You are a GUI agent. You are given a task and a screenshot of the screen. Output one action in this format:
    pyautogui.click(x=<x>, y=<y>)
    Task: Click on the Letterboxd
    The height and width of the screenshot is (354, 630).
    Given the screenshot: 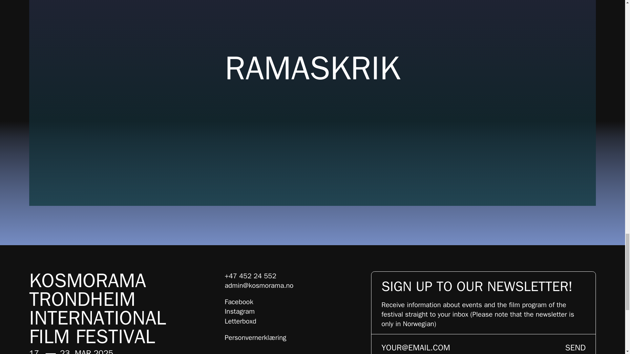 What is the action you would take?
    pyautogui.click(x=241, y=321)
    